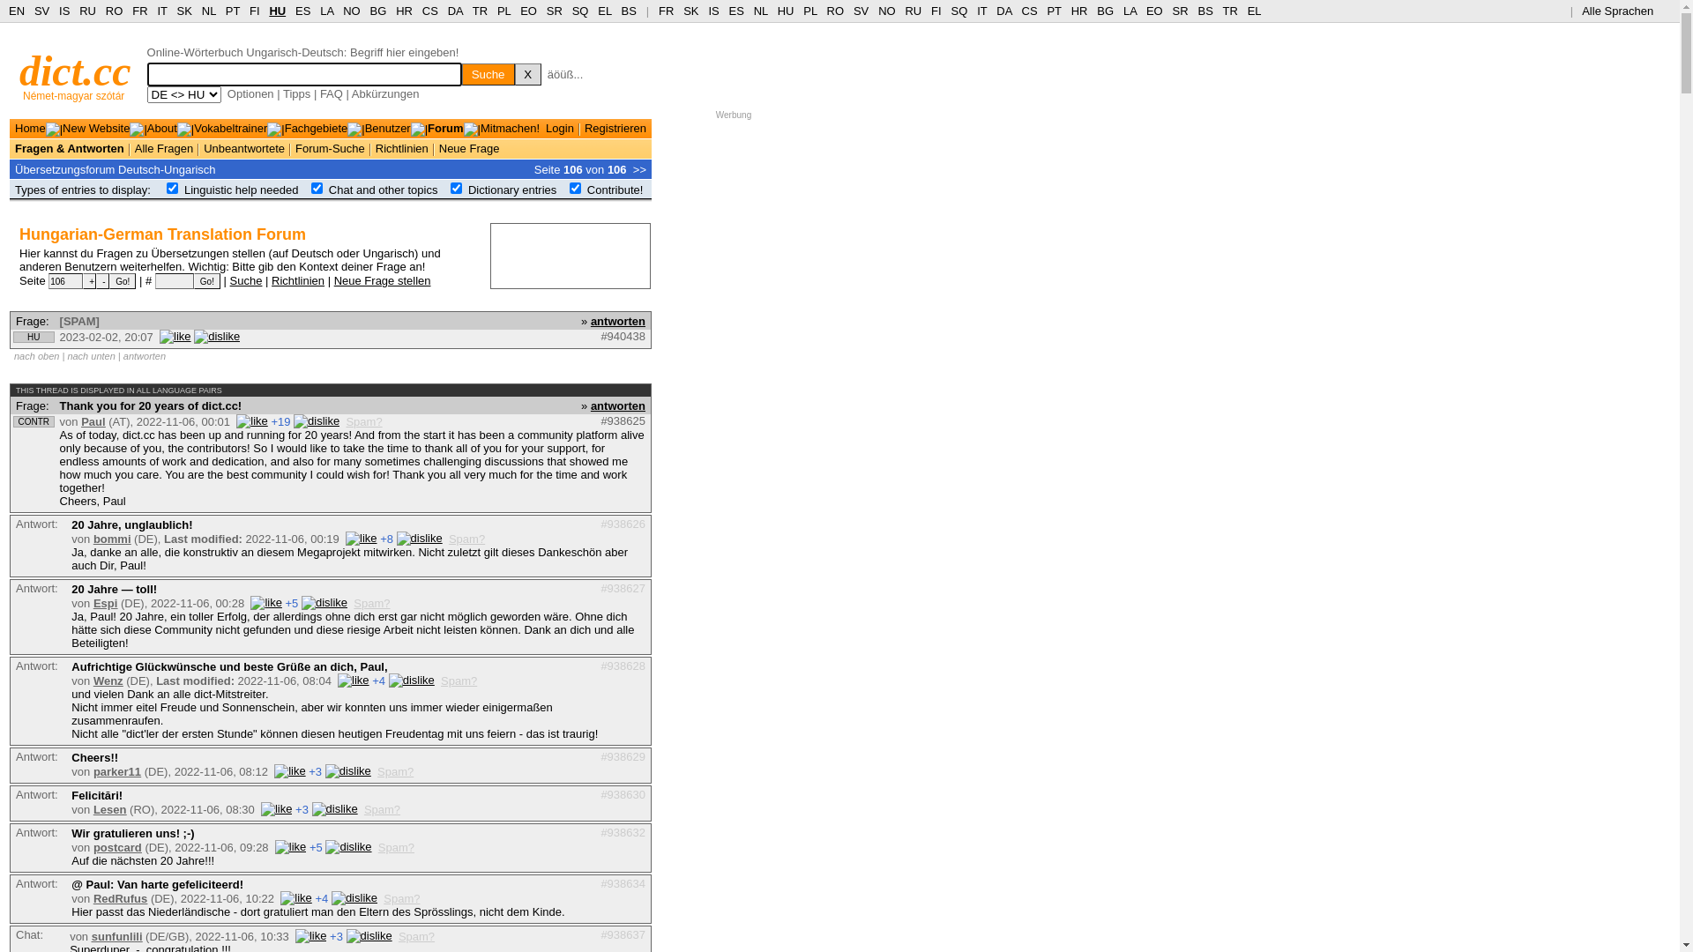 This screenshot has height=952, width=1693. Describe the element at coordinates (91, 356) in the screenshot. I see `nach unten` at that location.